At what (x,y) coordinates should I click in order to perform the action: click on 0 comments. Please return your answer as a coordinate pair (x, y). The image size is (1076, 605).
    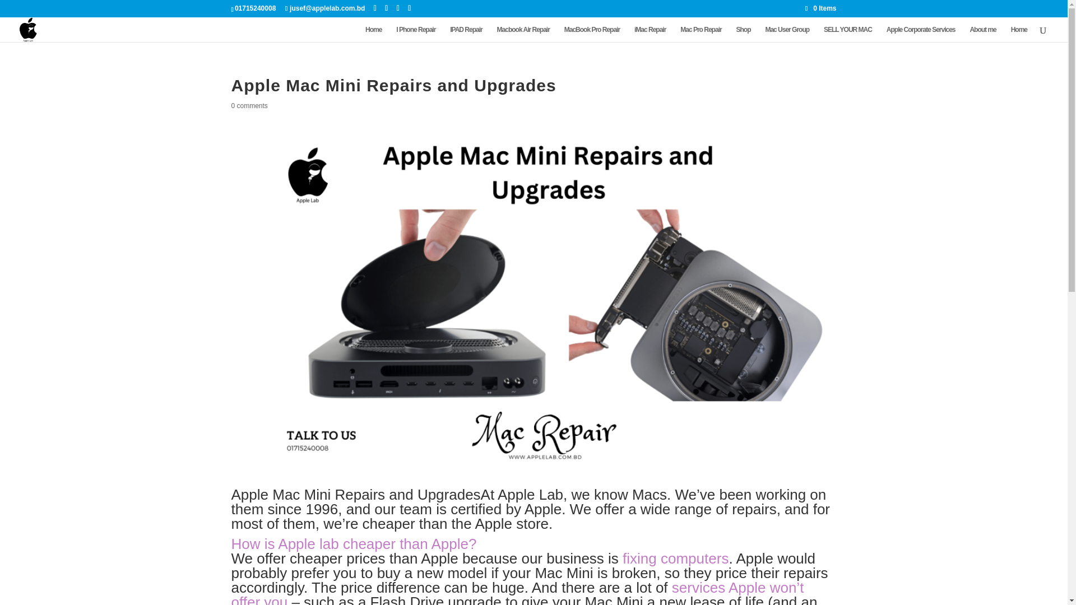
    Looking at the image, I should click on (249, 105).